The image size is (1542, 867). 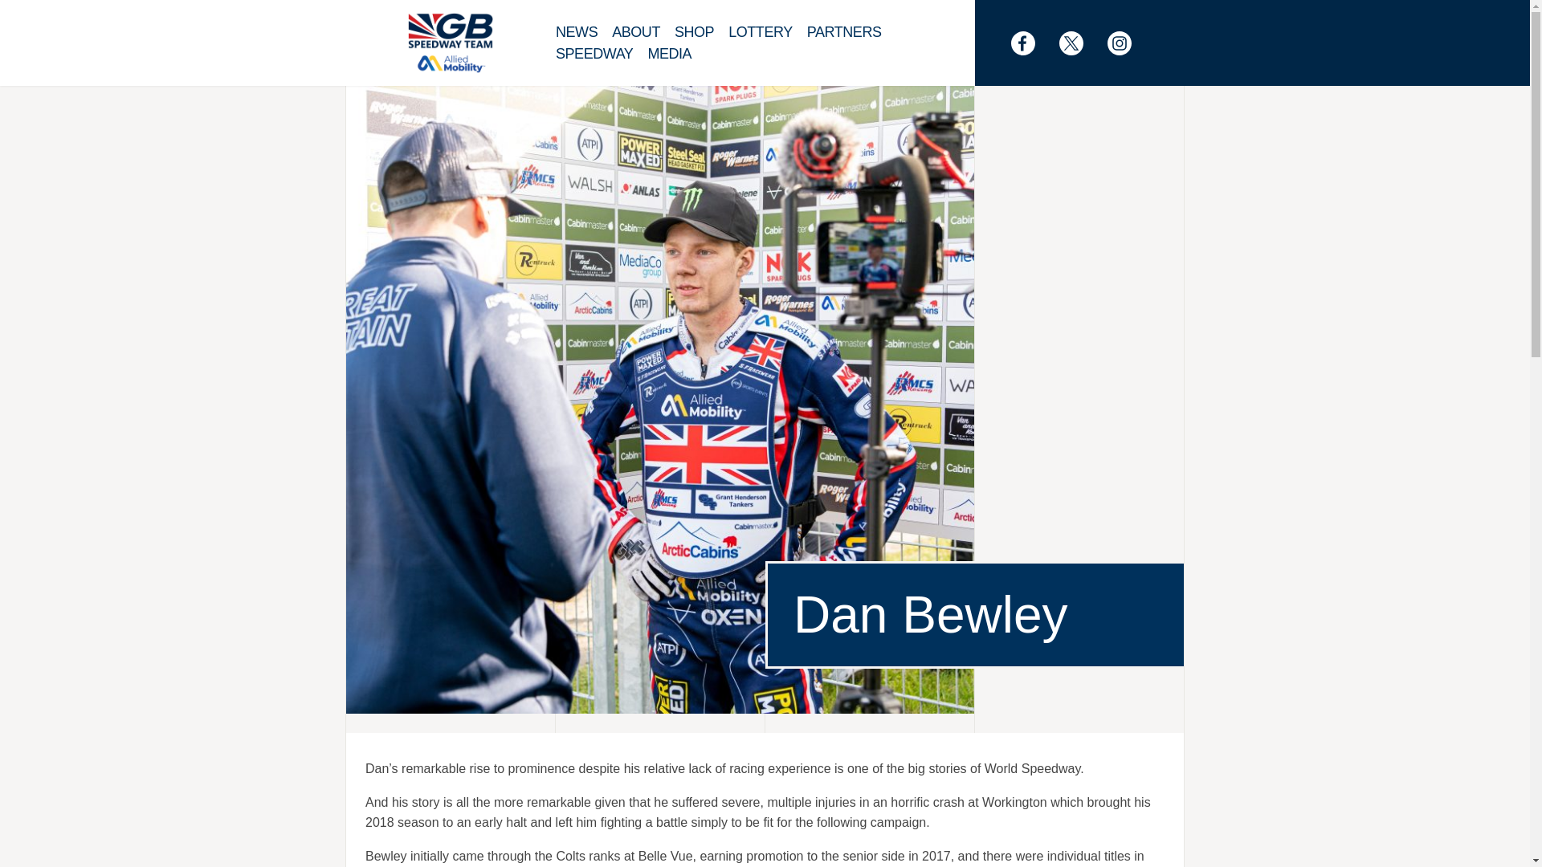 What do you see at coordinates (583, 32) in the screenshot?
I see `NEWS` at bounding box center [583, 32].